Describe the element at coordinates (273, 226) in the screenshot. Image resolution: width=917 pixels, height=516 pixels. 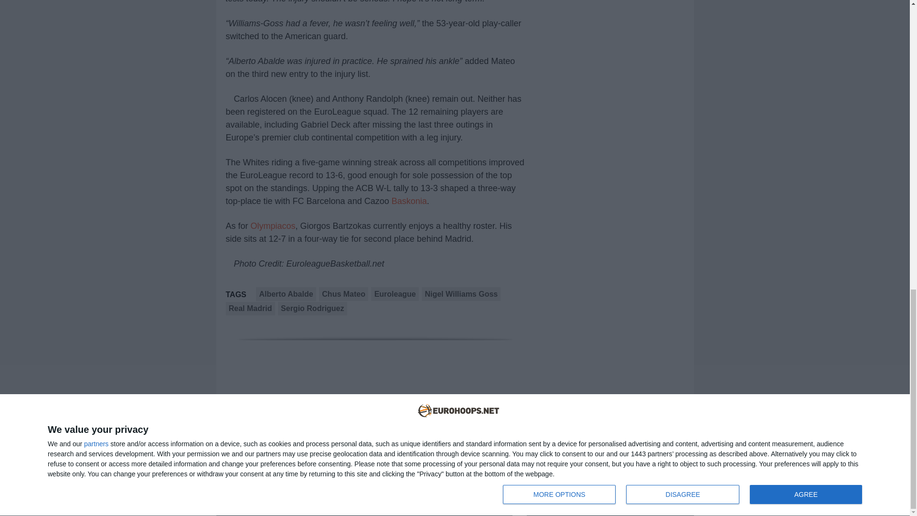
I see `Olympiacos` at that location.